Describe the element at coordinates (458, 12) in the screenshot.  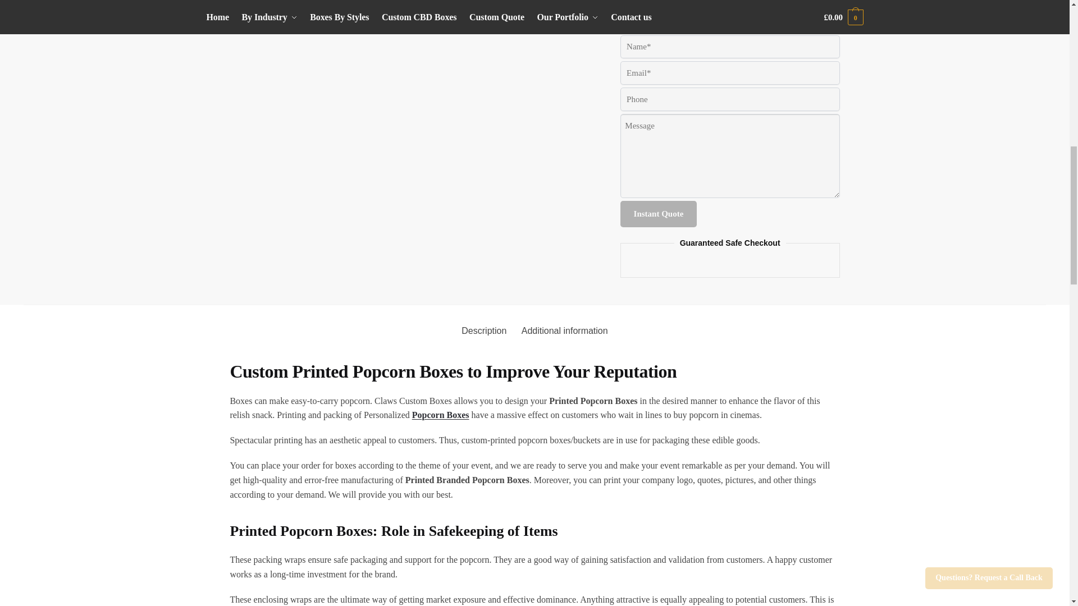
I see `printed popcorn boxes wholesale` at that location.